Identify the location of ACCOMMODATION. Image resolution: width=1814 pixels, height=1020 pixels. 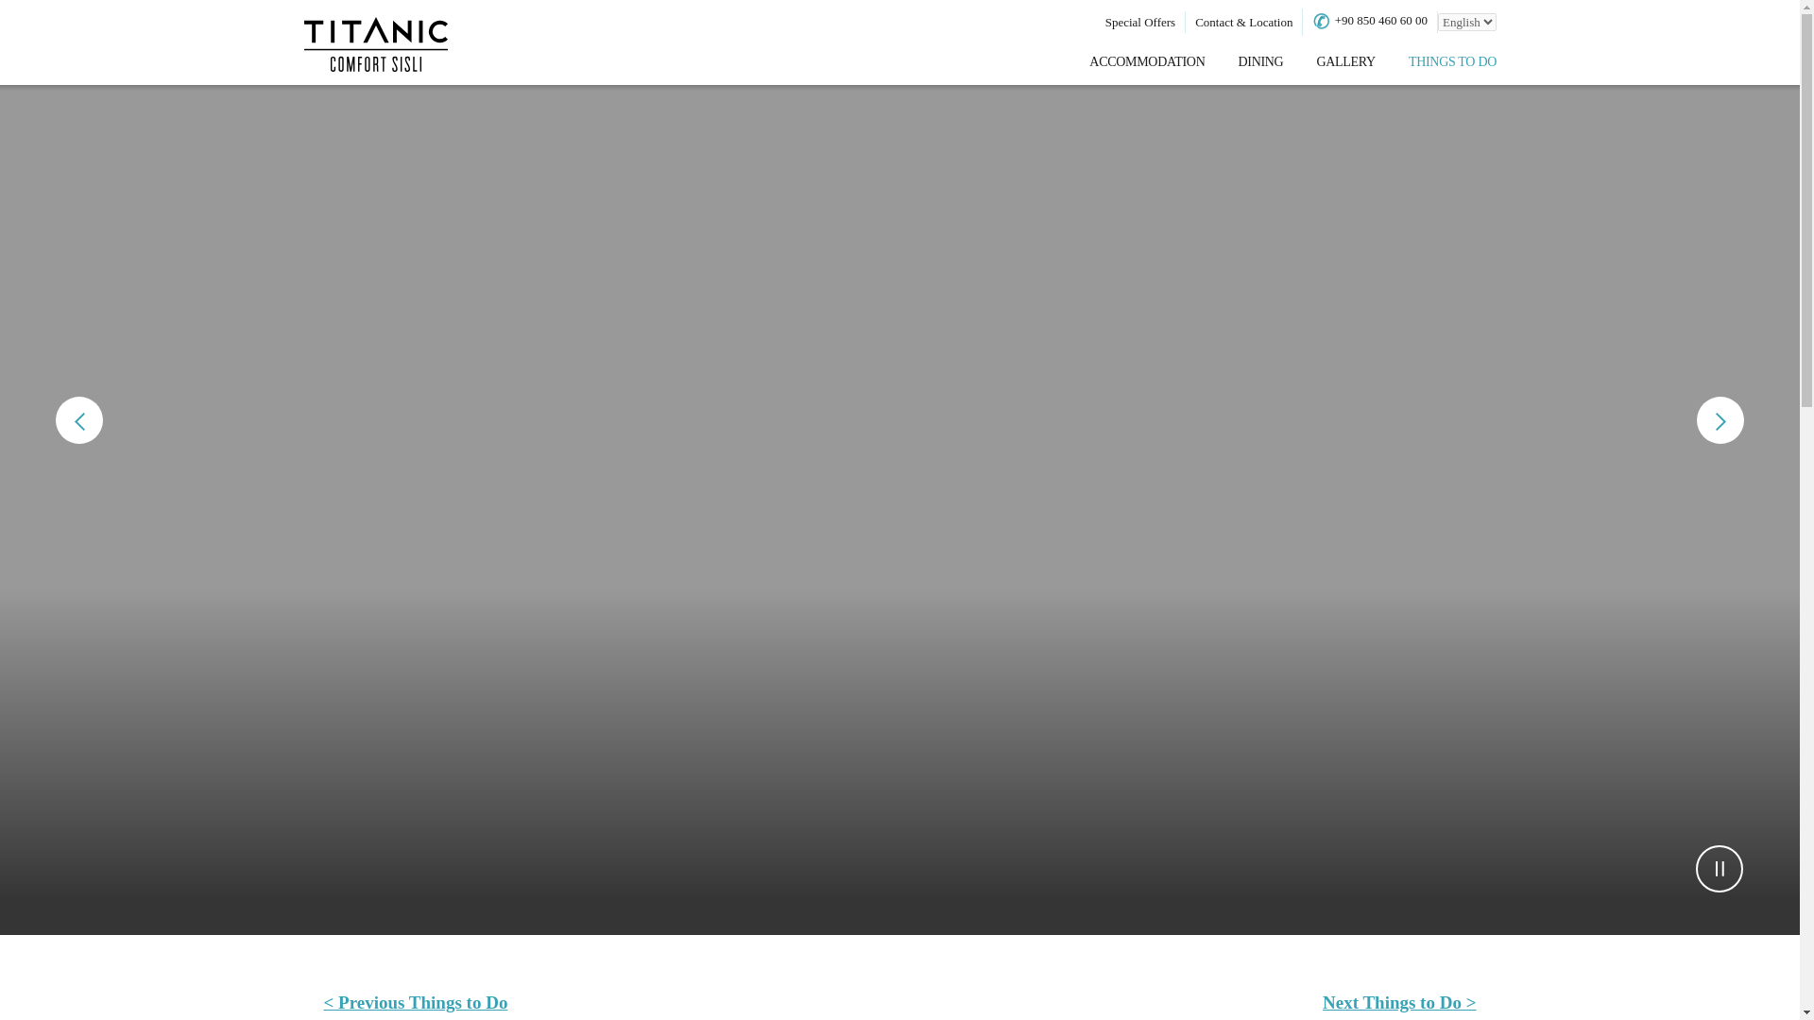
(1147, 62).